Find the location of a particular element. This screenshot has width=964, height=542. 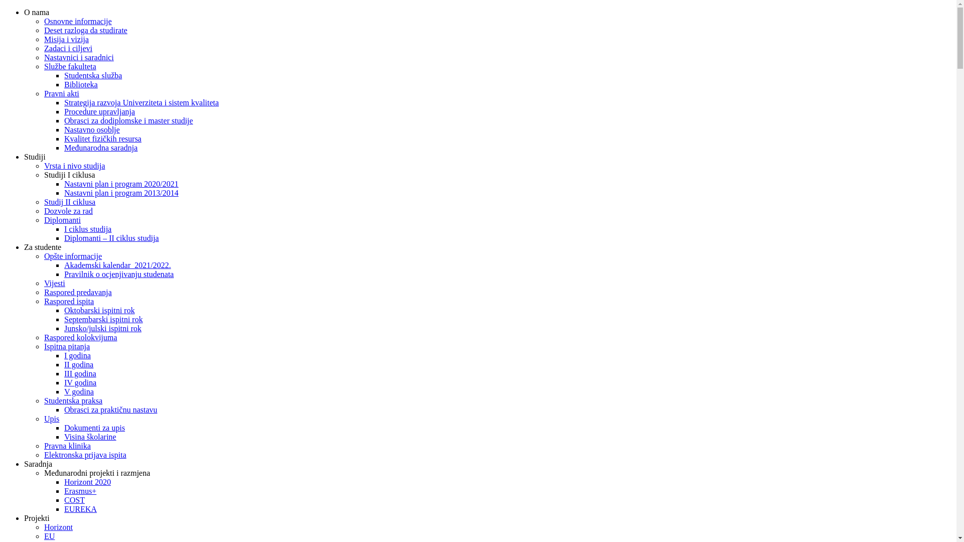

Dozvole za rad is located at coordinates (68, 211).